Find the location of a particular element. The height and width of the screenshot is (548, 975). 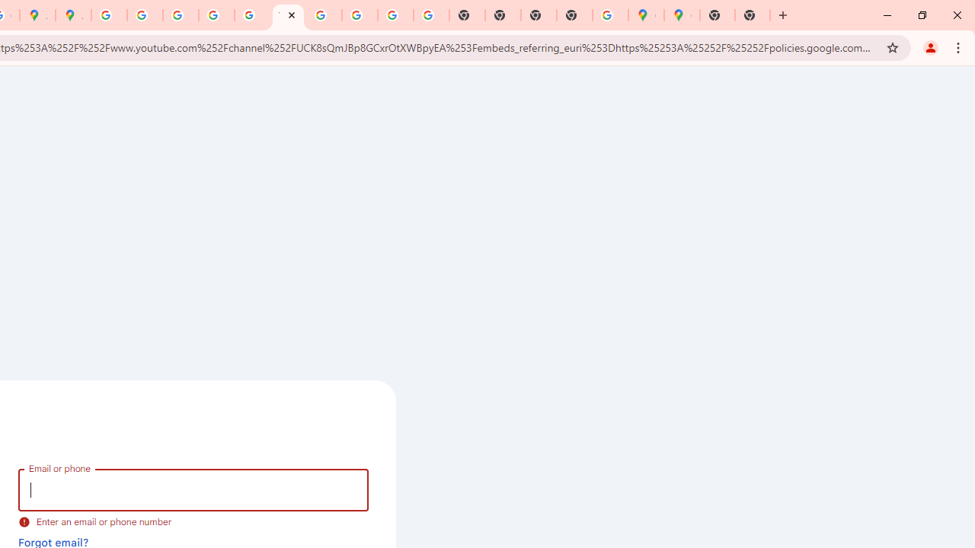

New Tab is located at coordinates (753, 15).